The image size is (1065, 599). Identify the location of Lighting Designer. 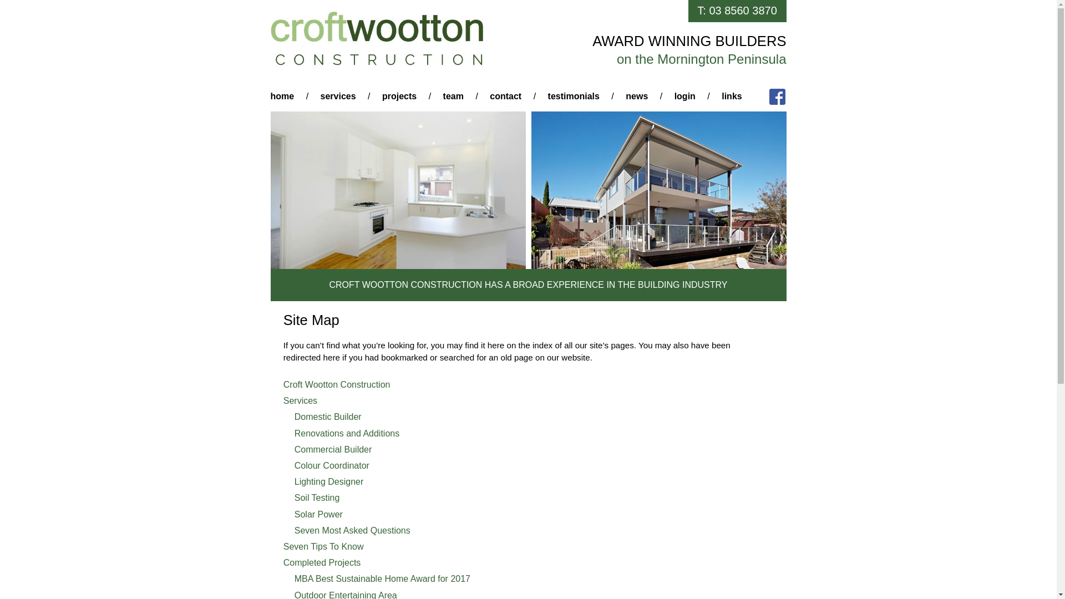
(329, 481).